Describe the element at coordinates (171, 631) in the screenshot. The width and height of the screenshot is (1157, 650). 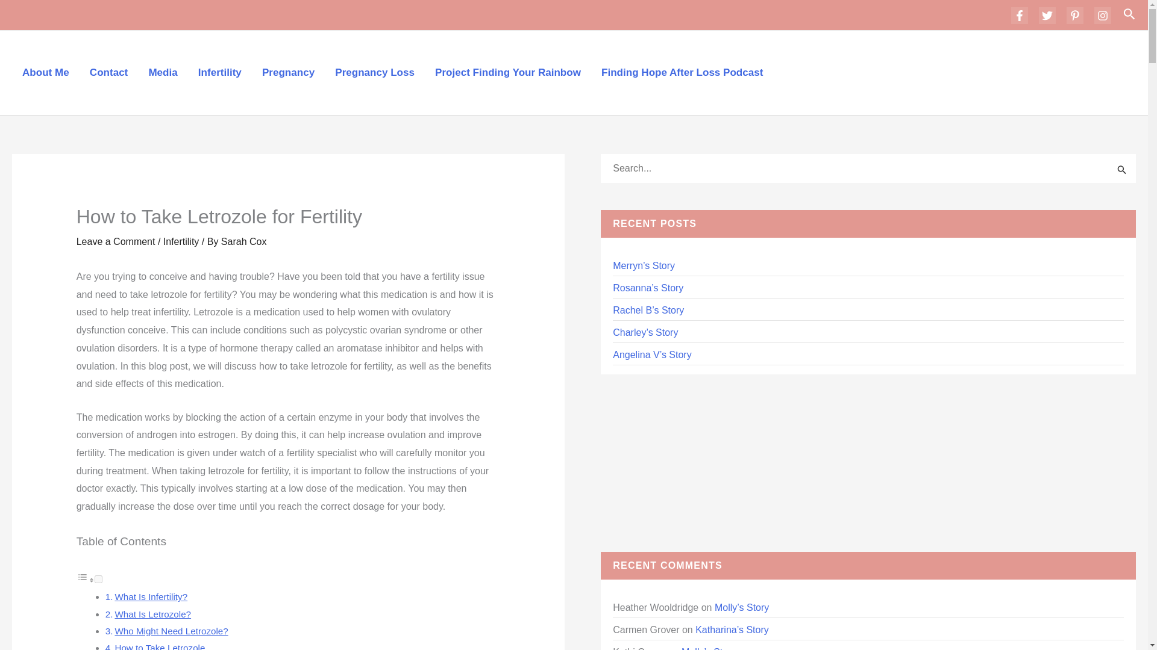
I see `Who Might Need Letrozole?` at that location.